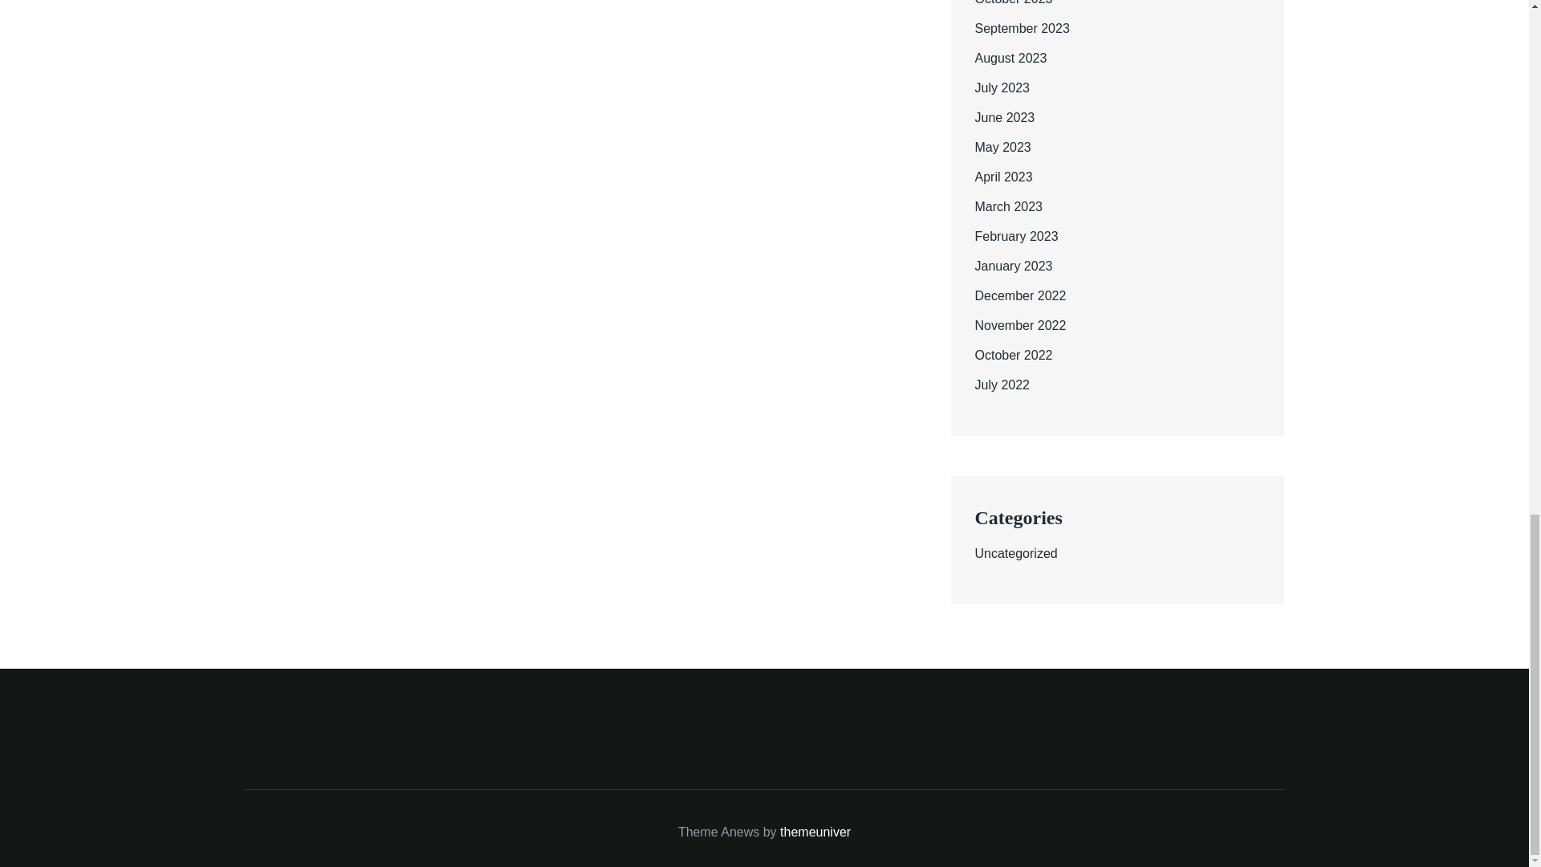 The image size is (1541, 867). I want to click on November 2022, so click(1019, 325).